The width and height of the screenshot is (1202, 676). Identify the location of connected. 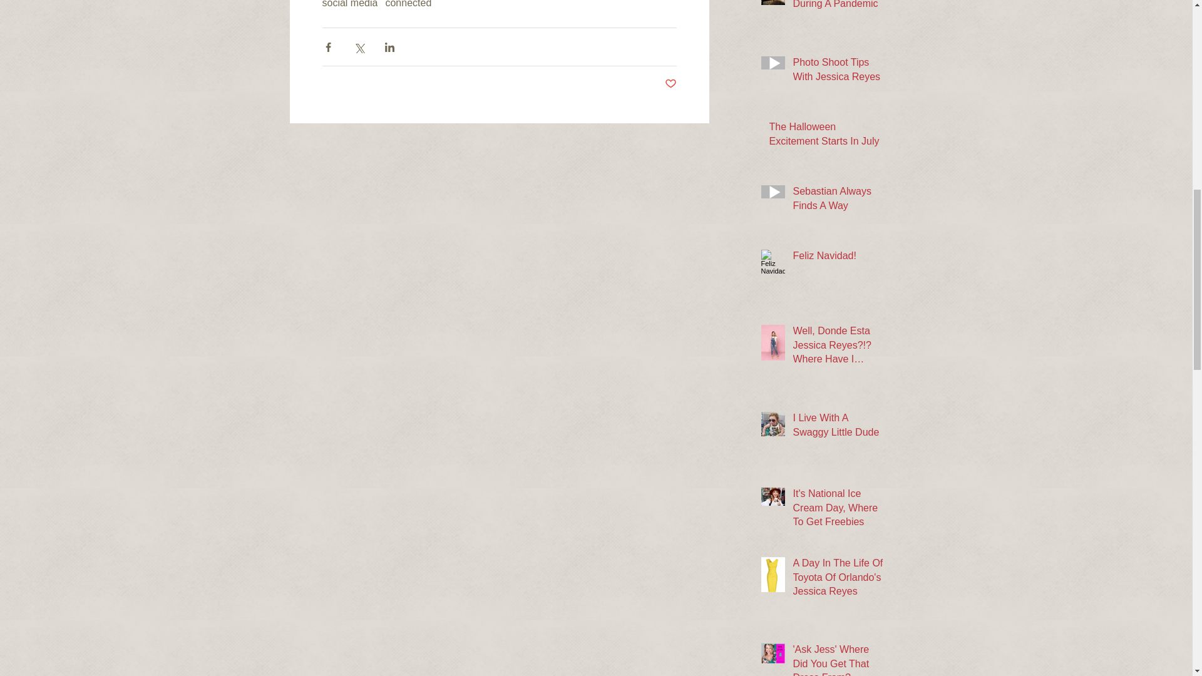
(408, 4).